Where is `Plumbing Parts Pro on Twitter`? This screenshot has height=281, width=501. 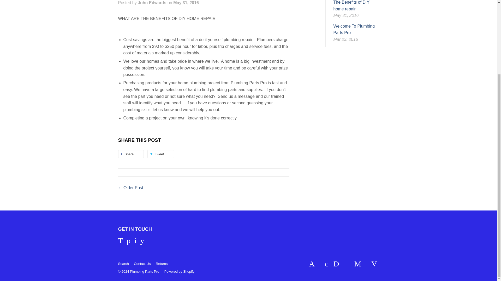 Plumbing Parts Pro on Twitter is located at coordinates (120, 242).